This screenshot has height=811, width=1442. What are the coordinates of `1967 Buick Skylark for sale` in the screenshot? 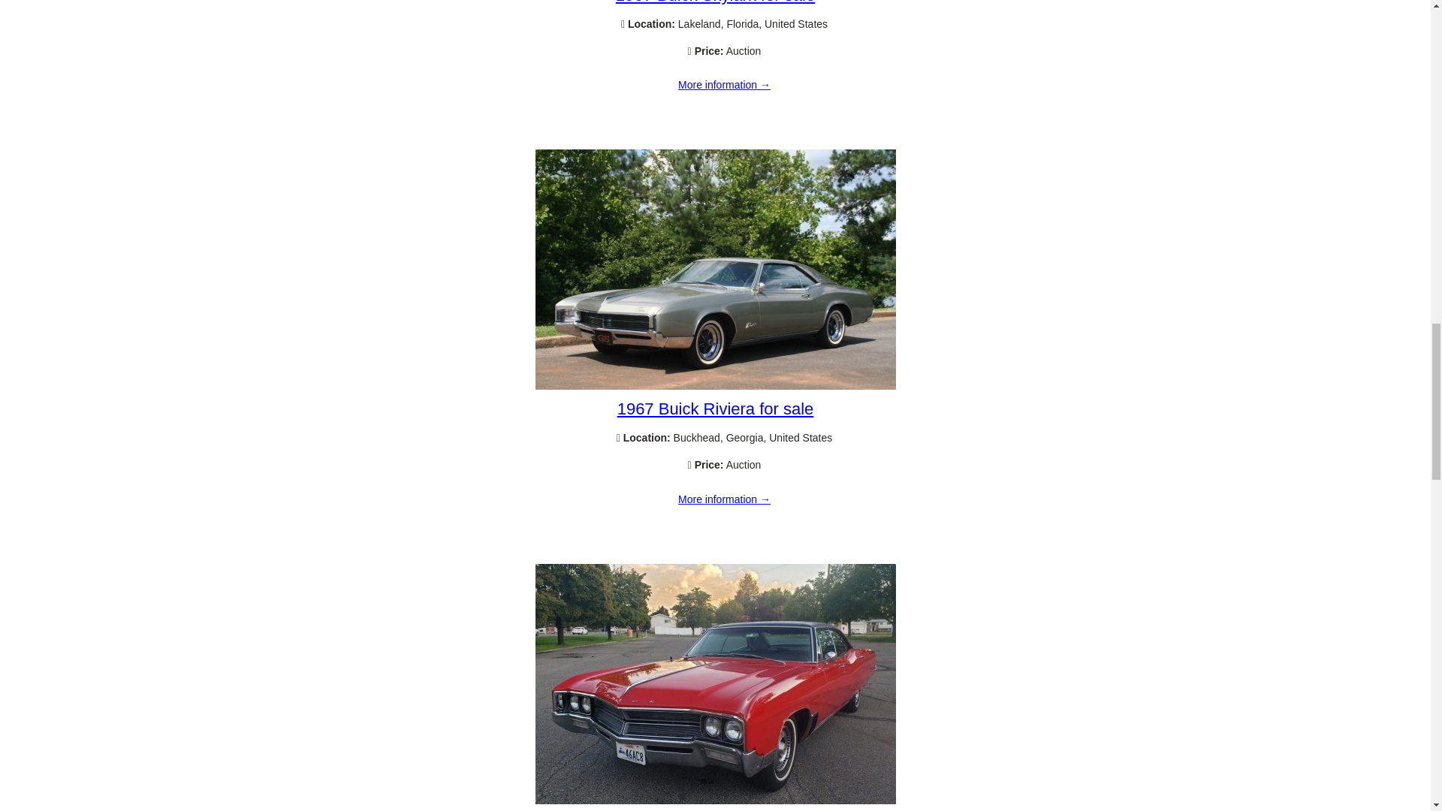 It's located at (724, 86).